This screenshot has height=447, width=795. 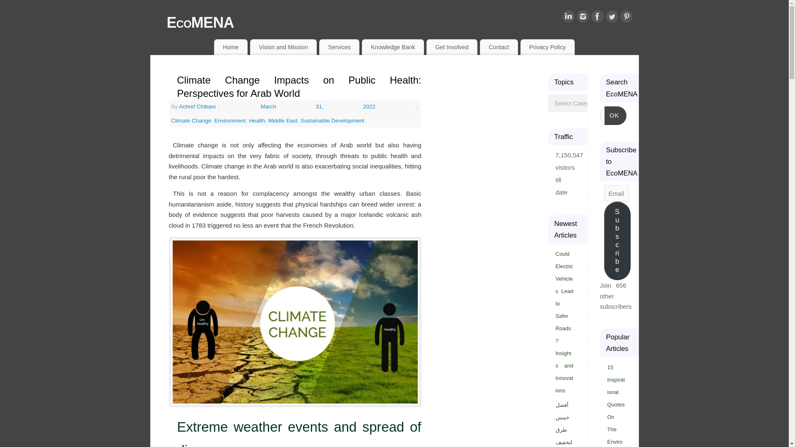 What do you see at coordinates (197, 106) in the screenshot?
I see `Achref Chibani` at bounding box center [197, 106].